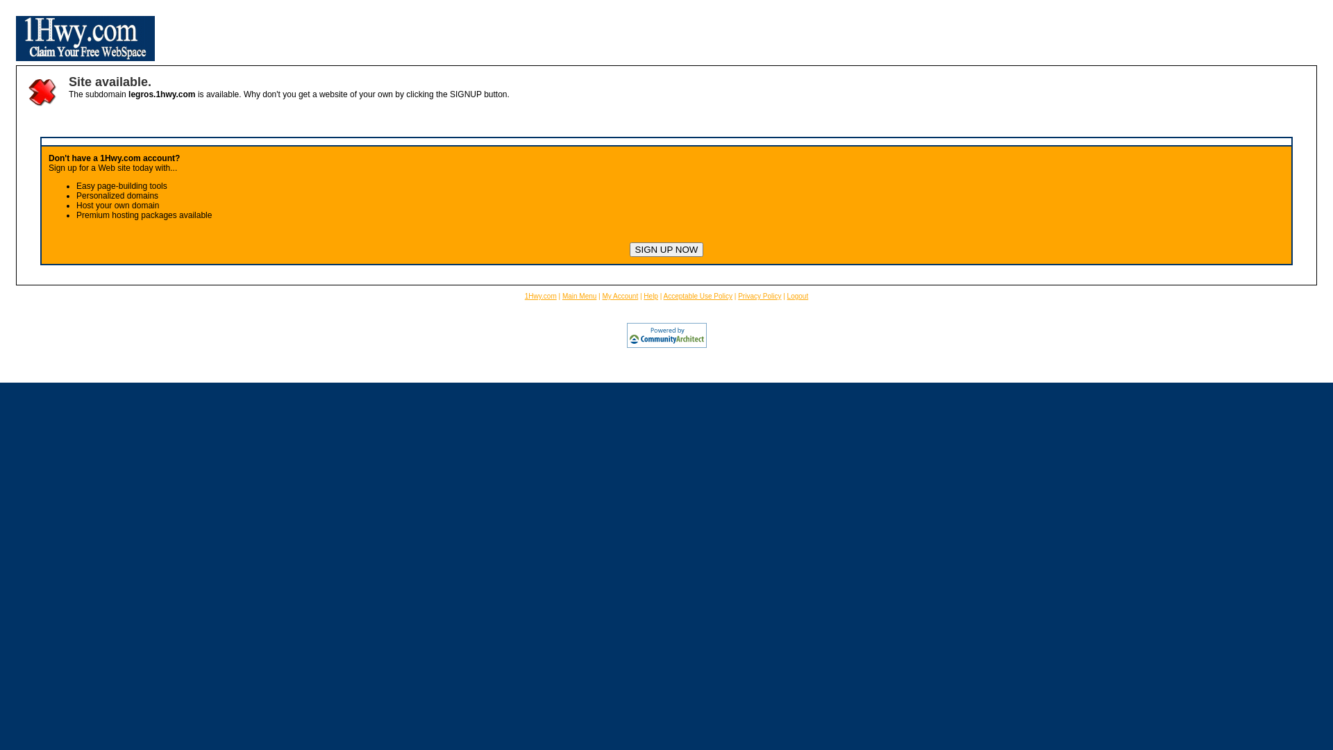 The image size is (1333, 750). What do you see at coordinates (798, 296) in the screenshot?
I see `Logout` at bounding box center [798, 296].